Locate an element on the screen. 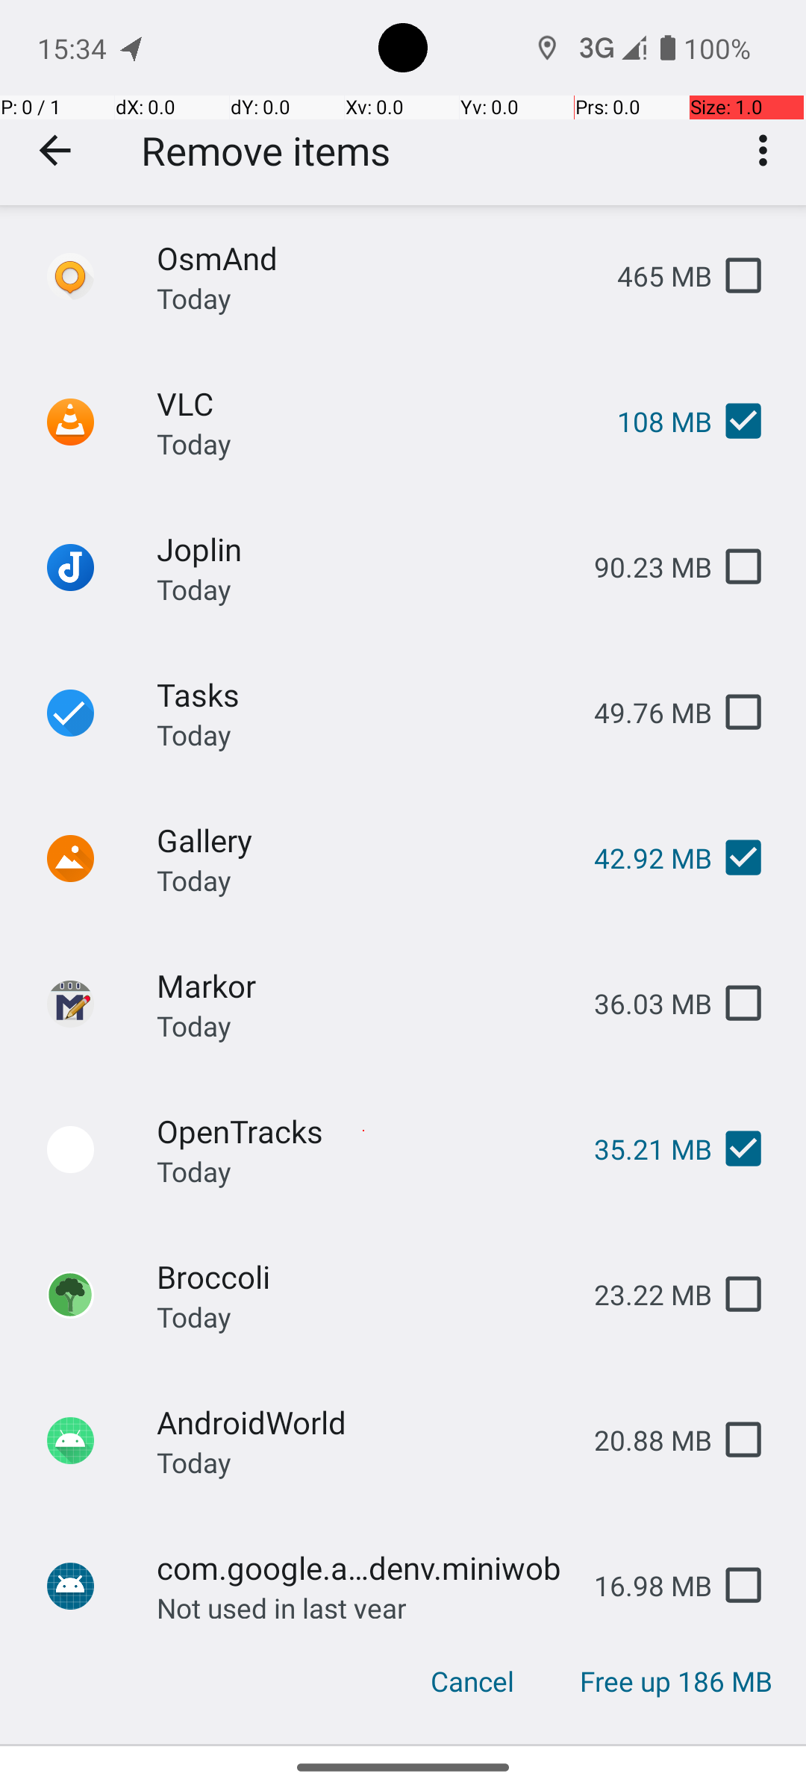 The image size is (806, 1791). com.google.androidenv.miniwob is located at coordinates (363, 1567).